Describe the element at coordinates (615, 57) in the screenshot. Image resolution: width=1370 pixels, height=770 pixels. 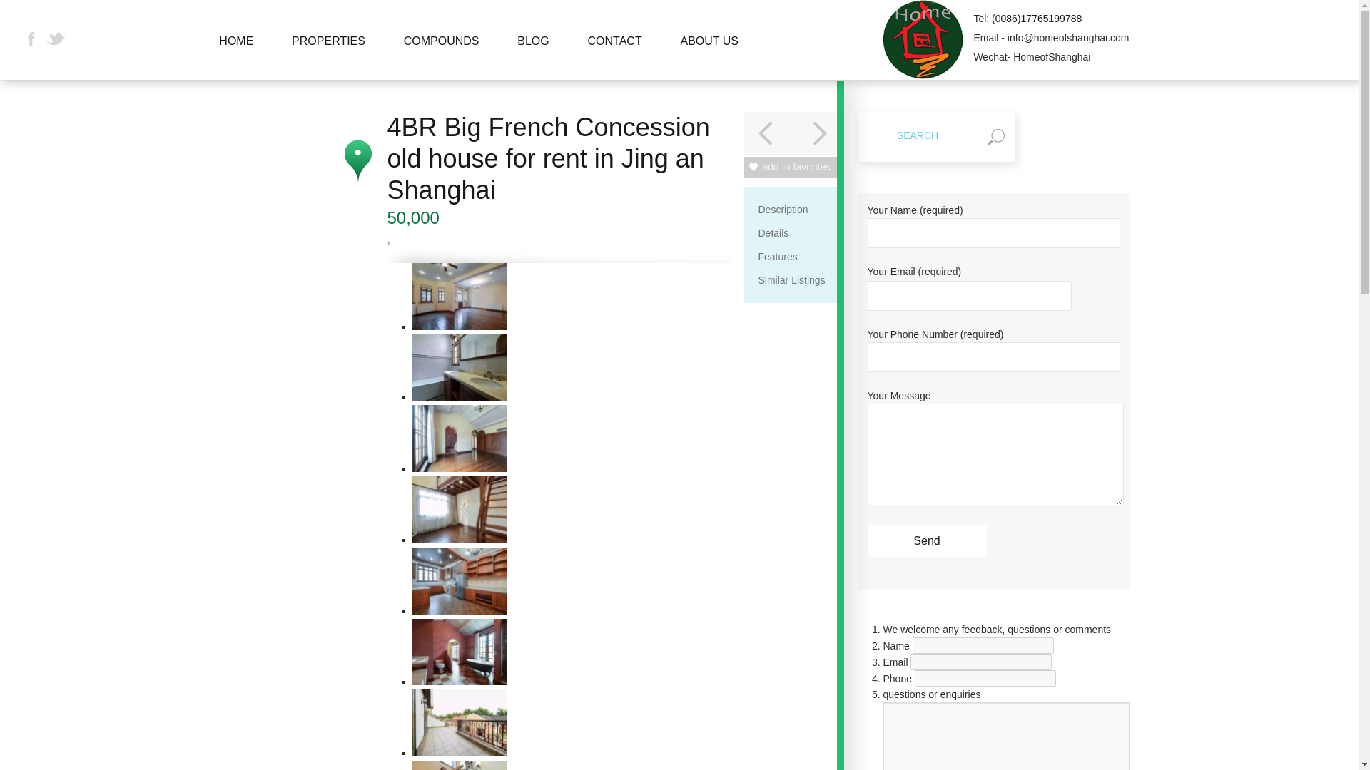
I see `CONTACT` at that location.